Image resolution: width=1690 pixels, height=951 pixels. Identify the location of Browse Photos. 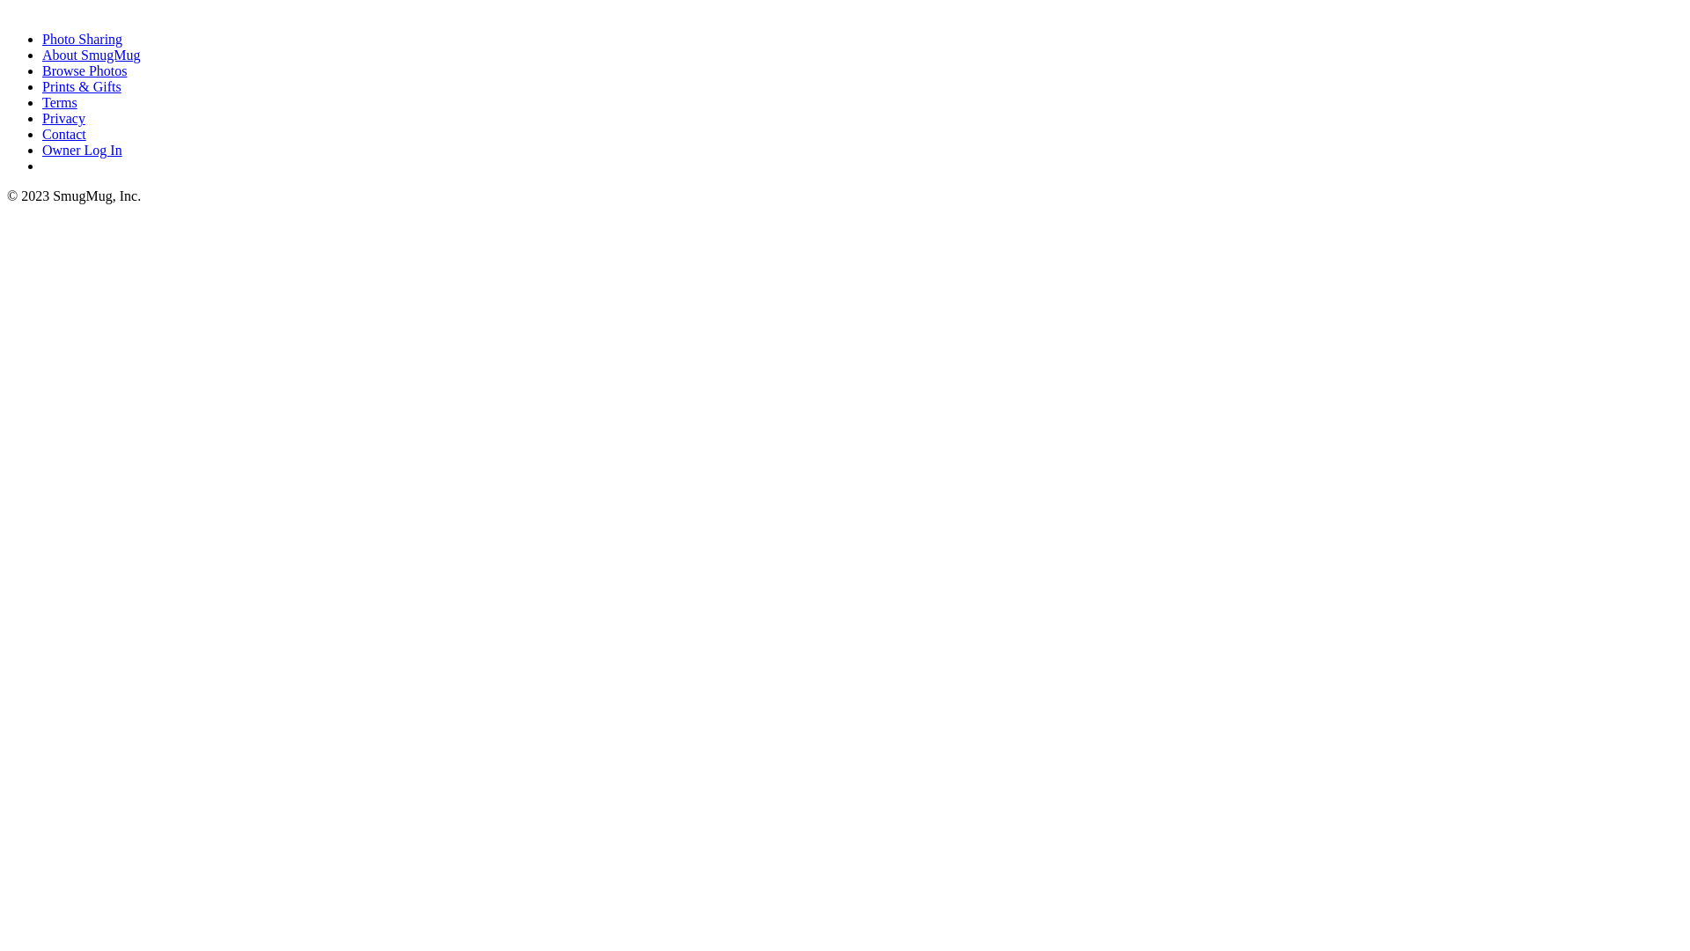
(84, 70).